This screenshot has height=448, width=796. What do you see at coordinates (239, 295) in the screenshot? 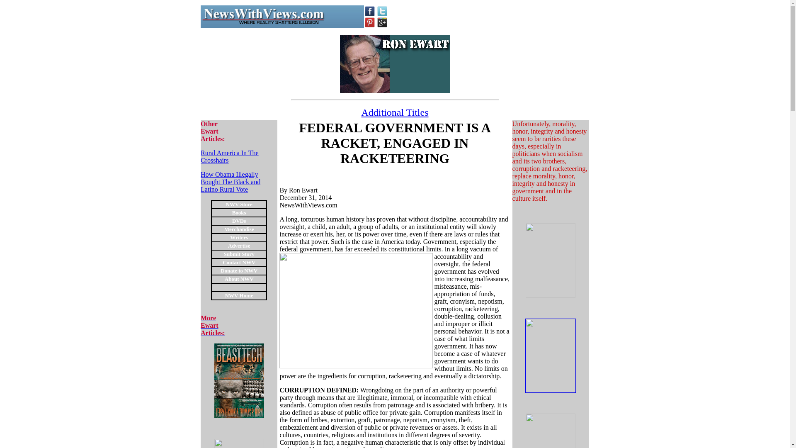
I see `Books` at bounding box center [239, 295].